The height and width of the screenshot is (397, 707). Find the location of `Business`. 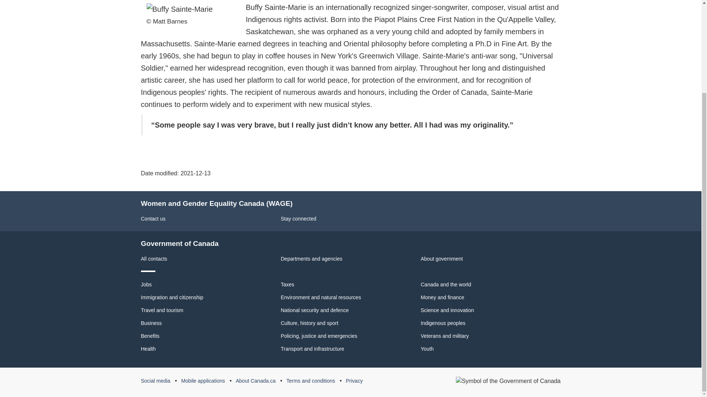

Business is located at coordinates (151, 323).